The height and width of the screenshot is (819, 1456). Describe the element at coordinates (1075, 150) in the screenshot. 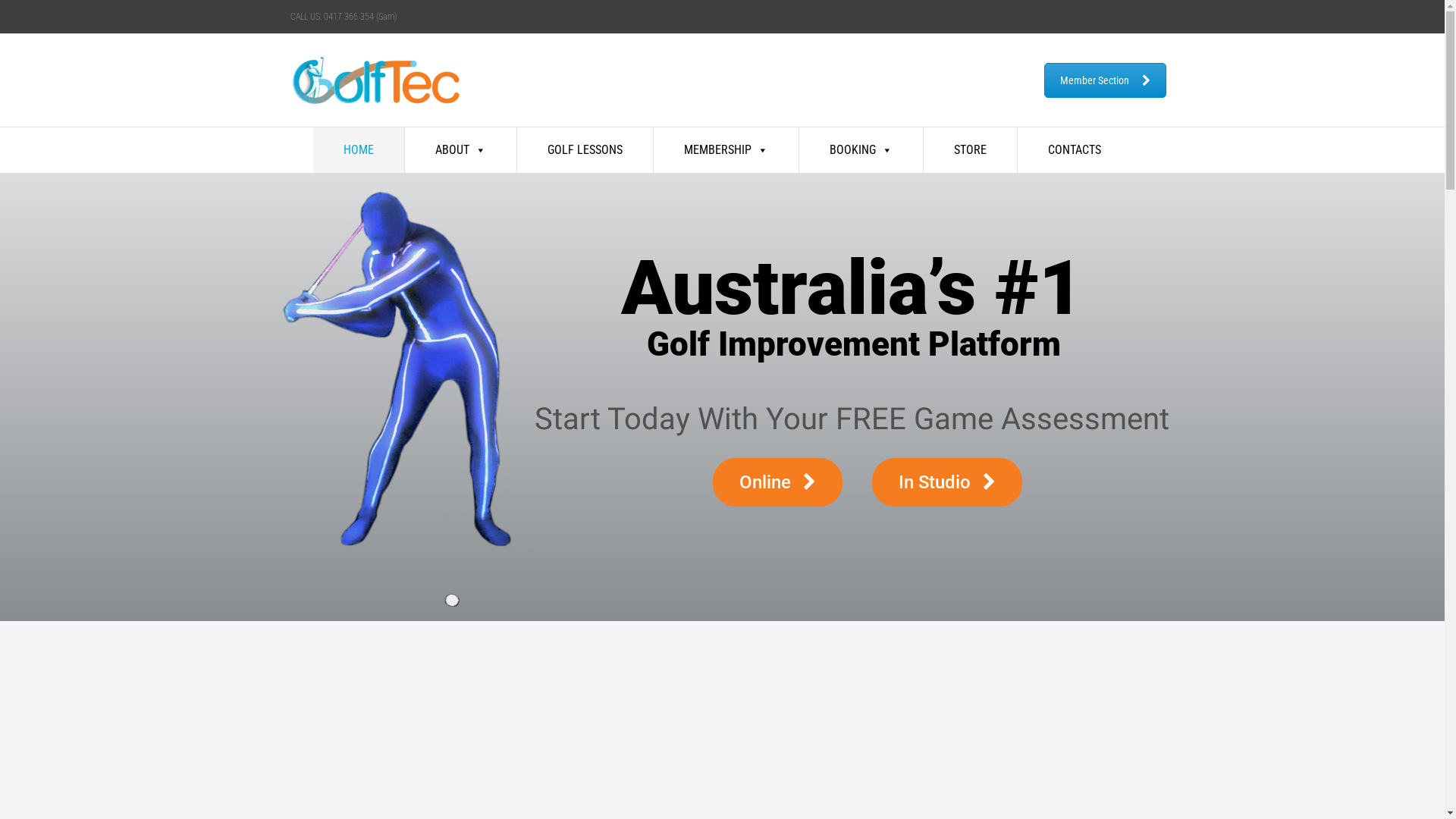

I see `CONTACTS` at that location.